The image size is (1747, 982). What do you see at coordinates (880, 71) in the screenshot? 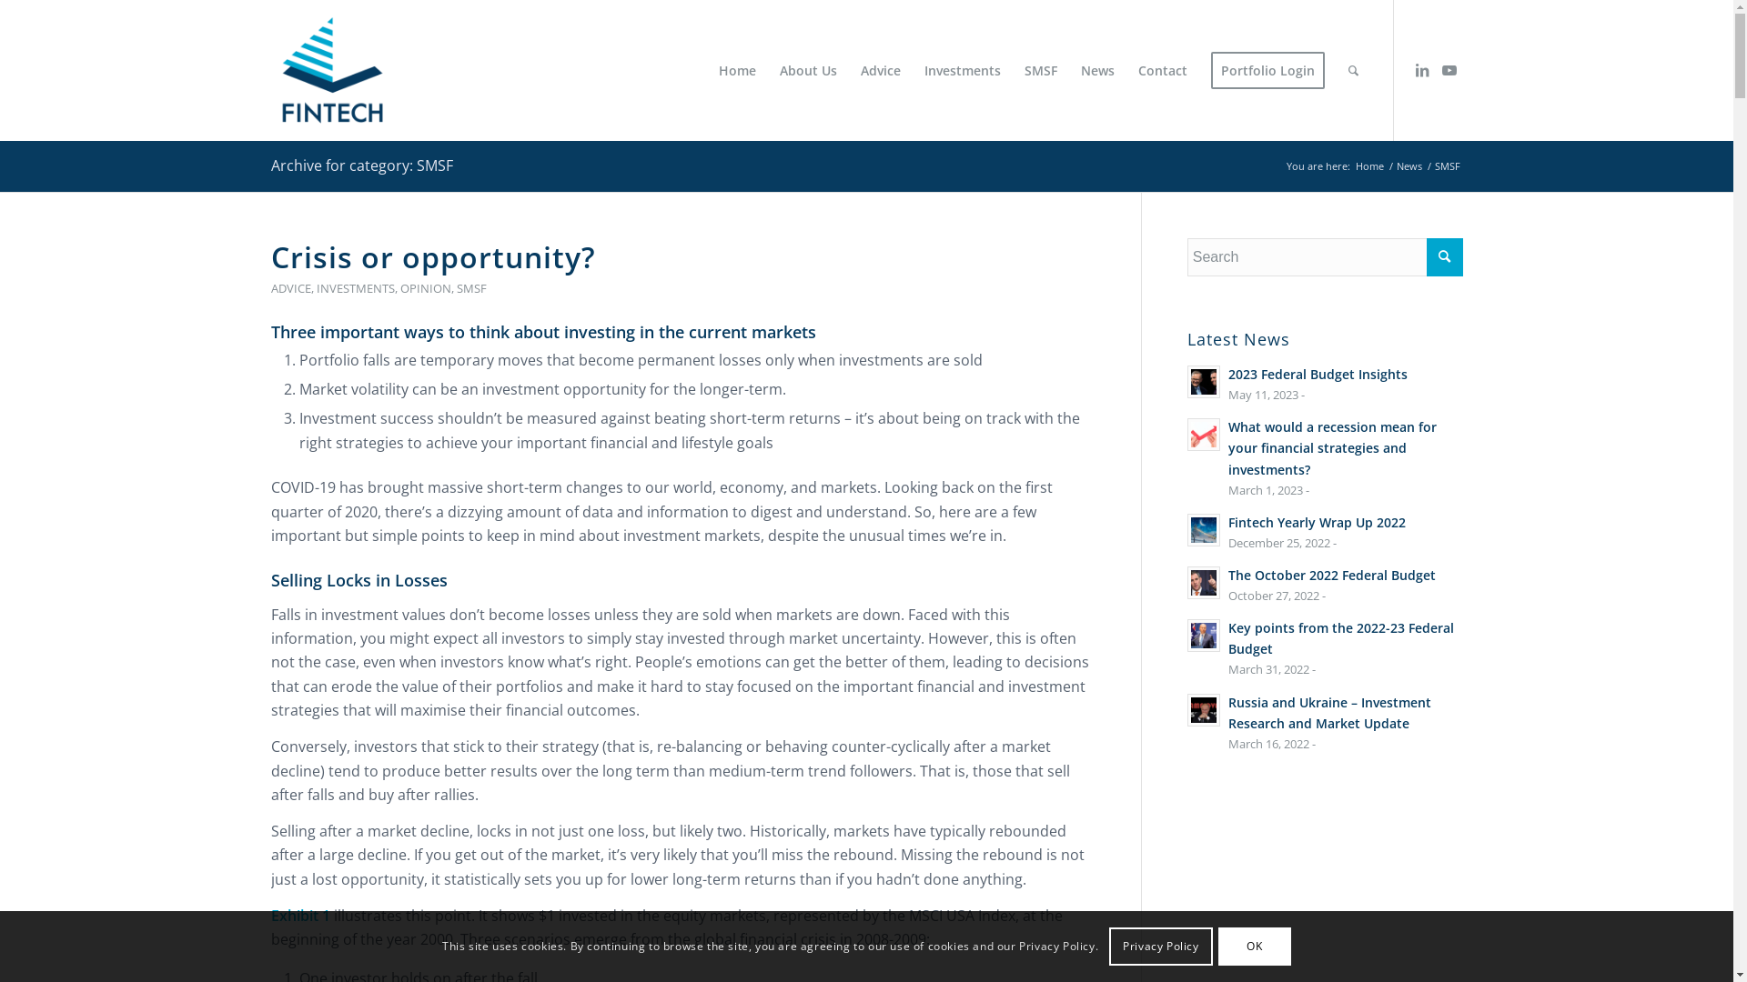
I see `Advice` at bounding box center [880, 71].